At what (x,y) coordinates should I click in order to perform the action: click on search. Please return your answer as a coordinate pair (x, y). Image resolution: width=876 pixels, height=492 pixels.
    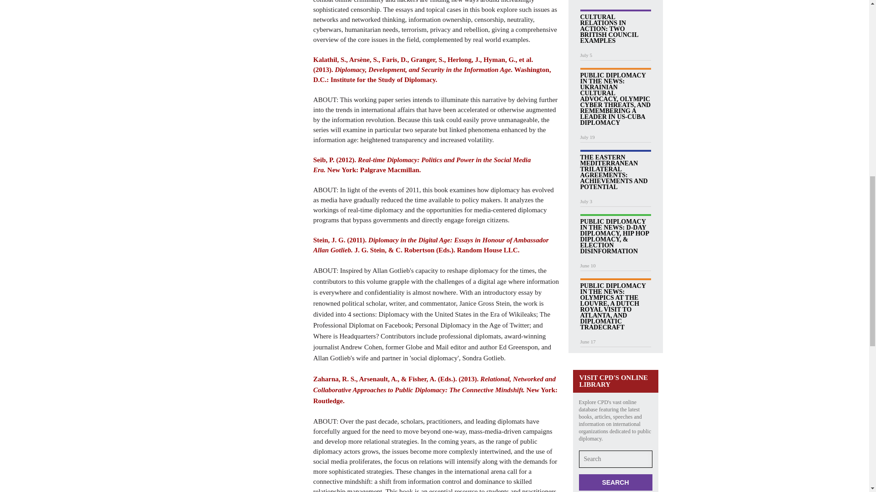
    Looking at the image, I should click on (615, 482).